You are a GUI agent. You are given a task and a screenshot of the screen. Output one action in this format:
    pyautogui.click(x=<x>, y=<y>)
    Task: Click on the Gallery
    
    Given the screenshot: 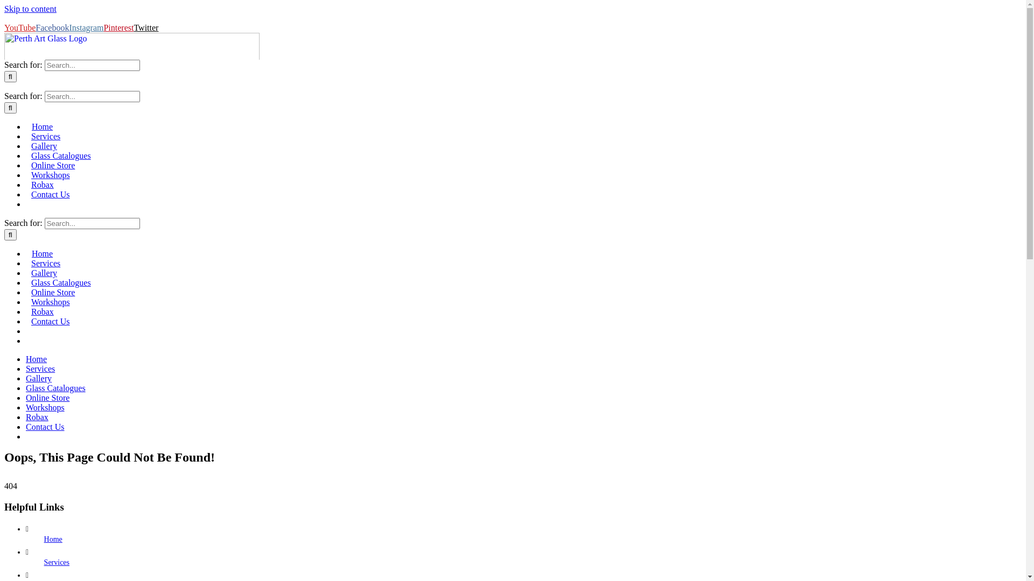 What is the action you would take?
    pyautogui.click(x=39, y=379)
    